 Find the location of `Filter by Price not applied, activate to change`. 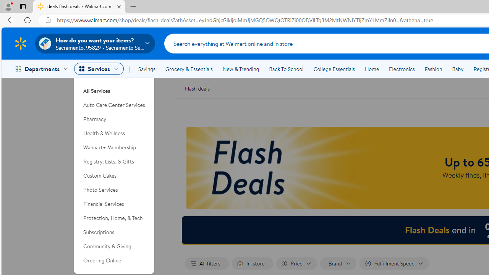

Filter by Price not applied, activate to change is located at coordinates (296, 264).